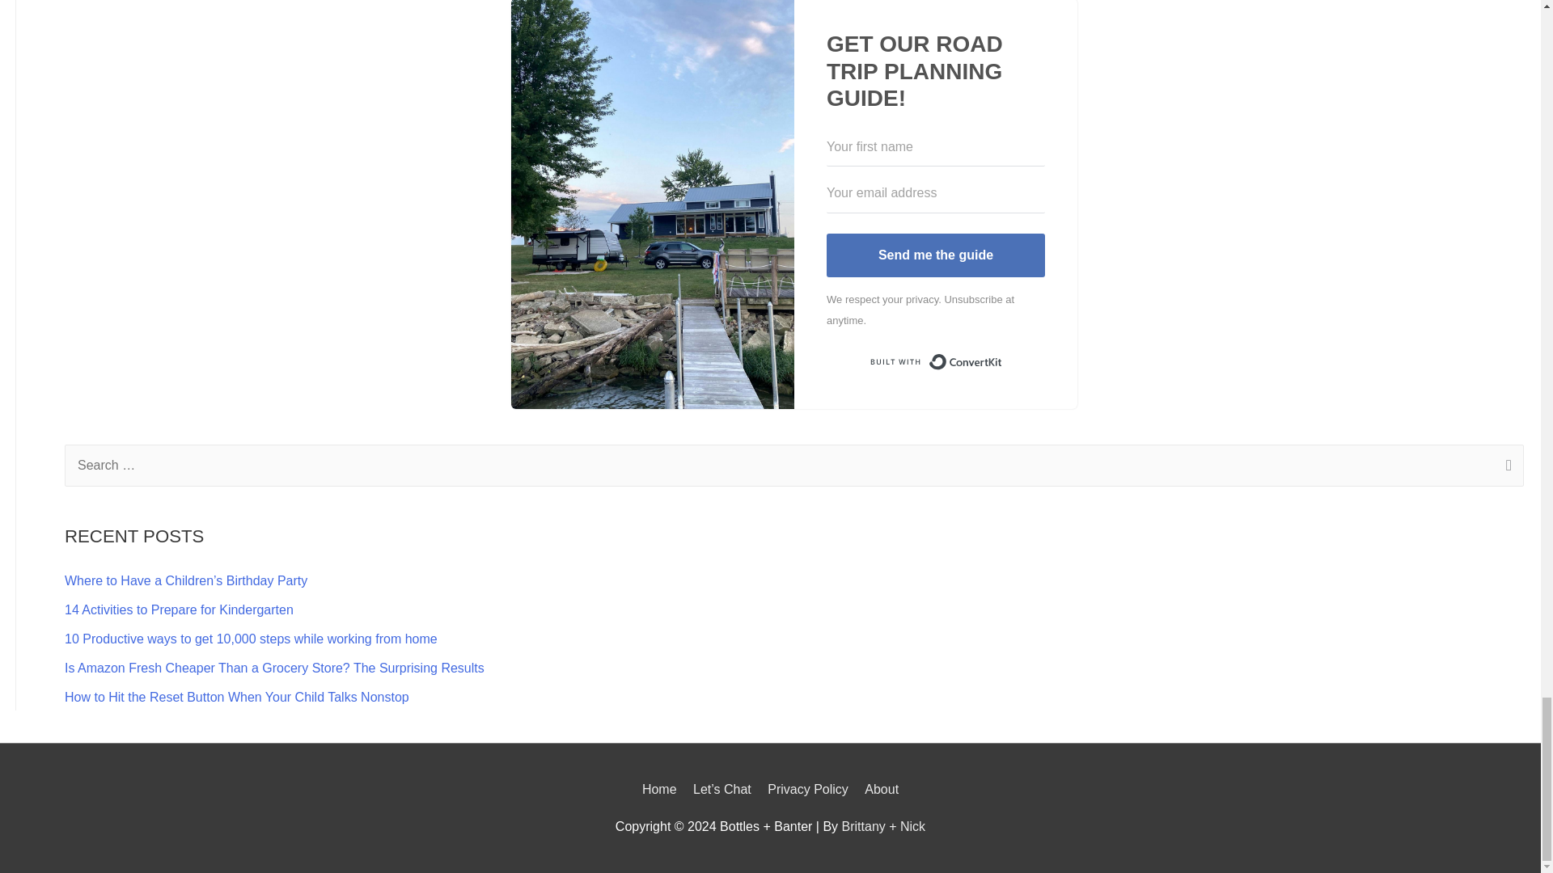 This screenshot has width=1553, height=873. Describe the element at coordinates (179, 609) in the screenshot. I see `14 Activities to Prepare for Kindergarten` at that location.